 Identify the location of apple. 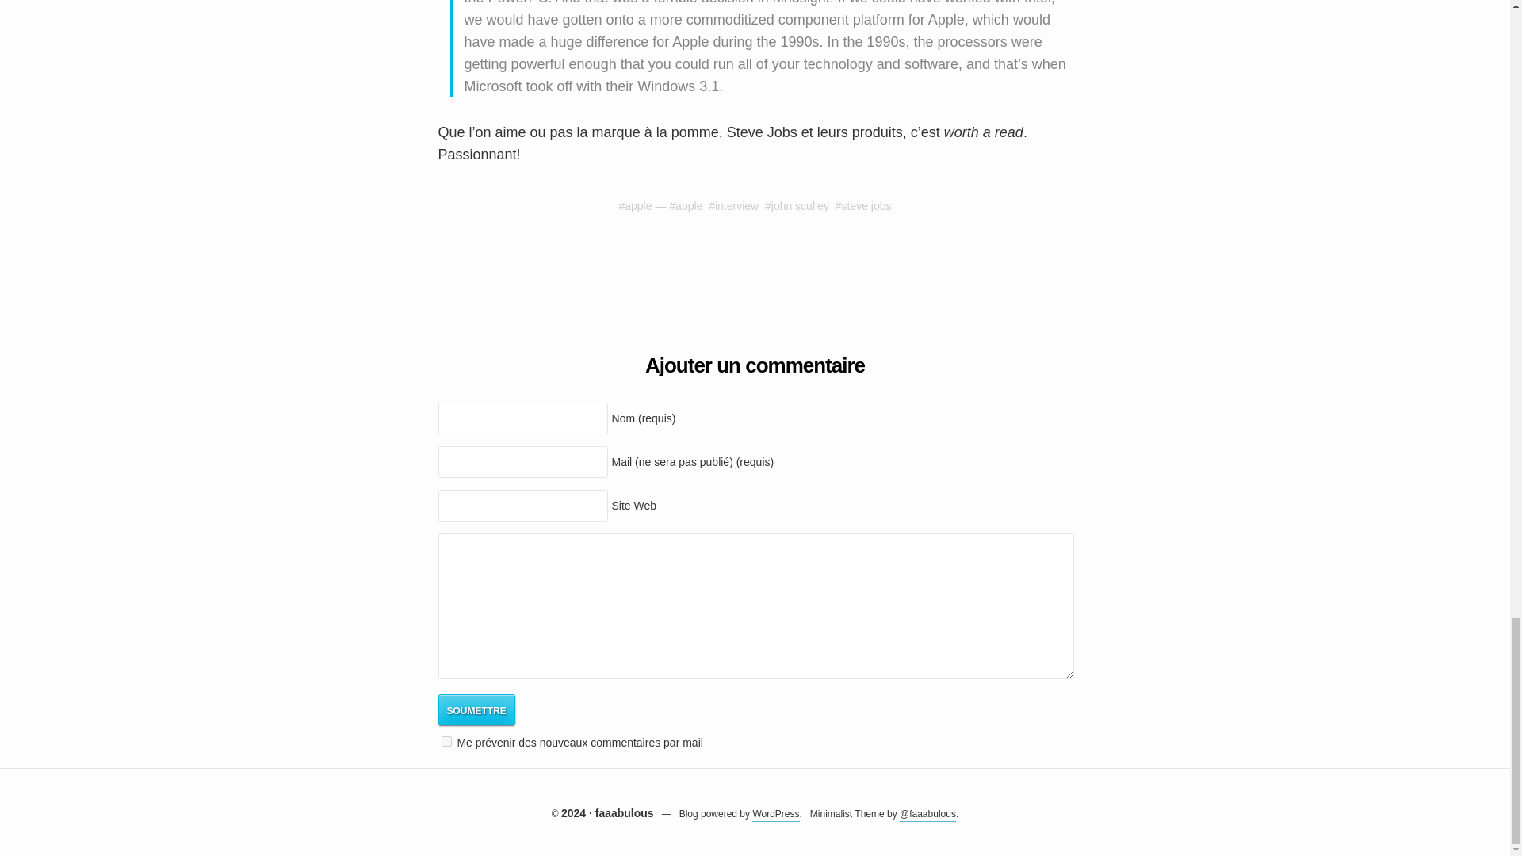
(688, 205).